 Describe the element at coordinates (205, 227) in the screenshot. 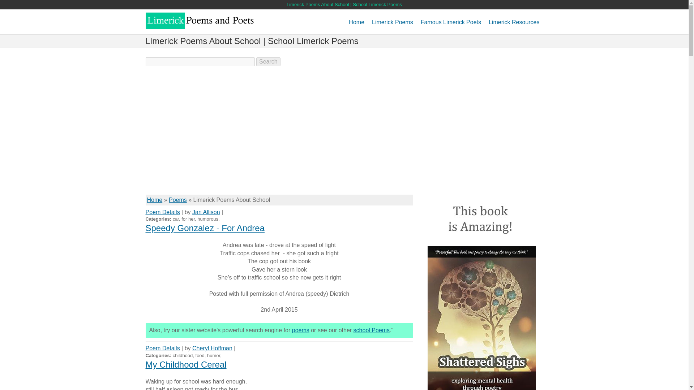

I see `Speedy Gonzalez - For Andrea` at that location.